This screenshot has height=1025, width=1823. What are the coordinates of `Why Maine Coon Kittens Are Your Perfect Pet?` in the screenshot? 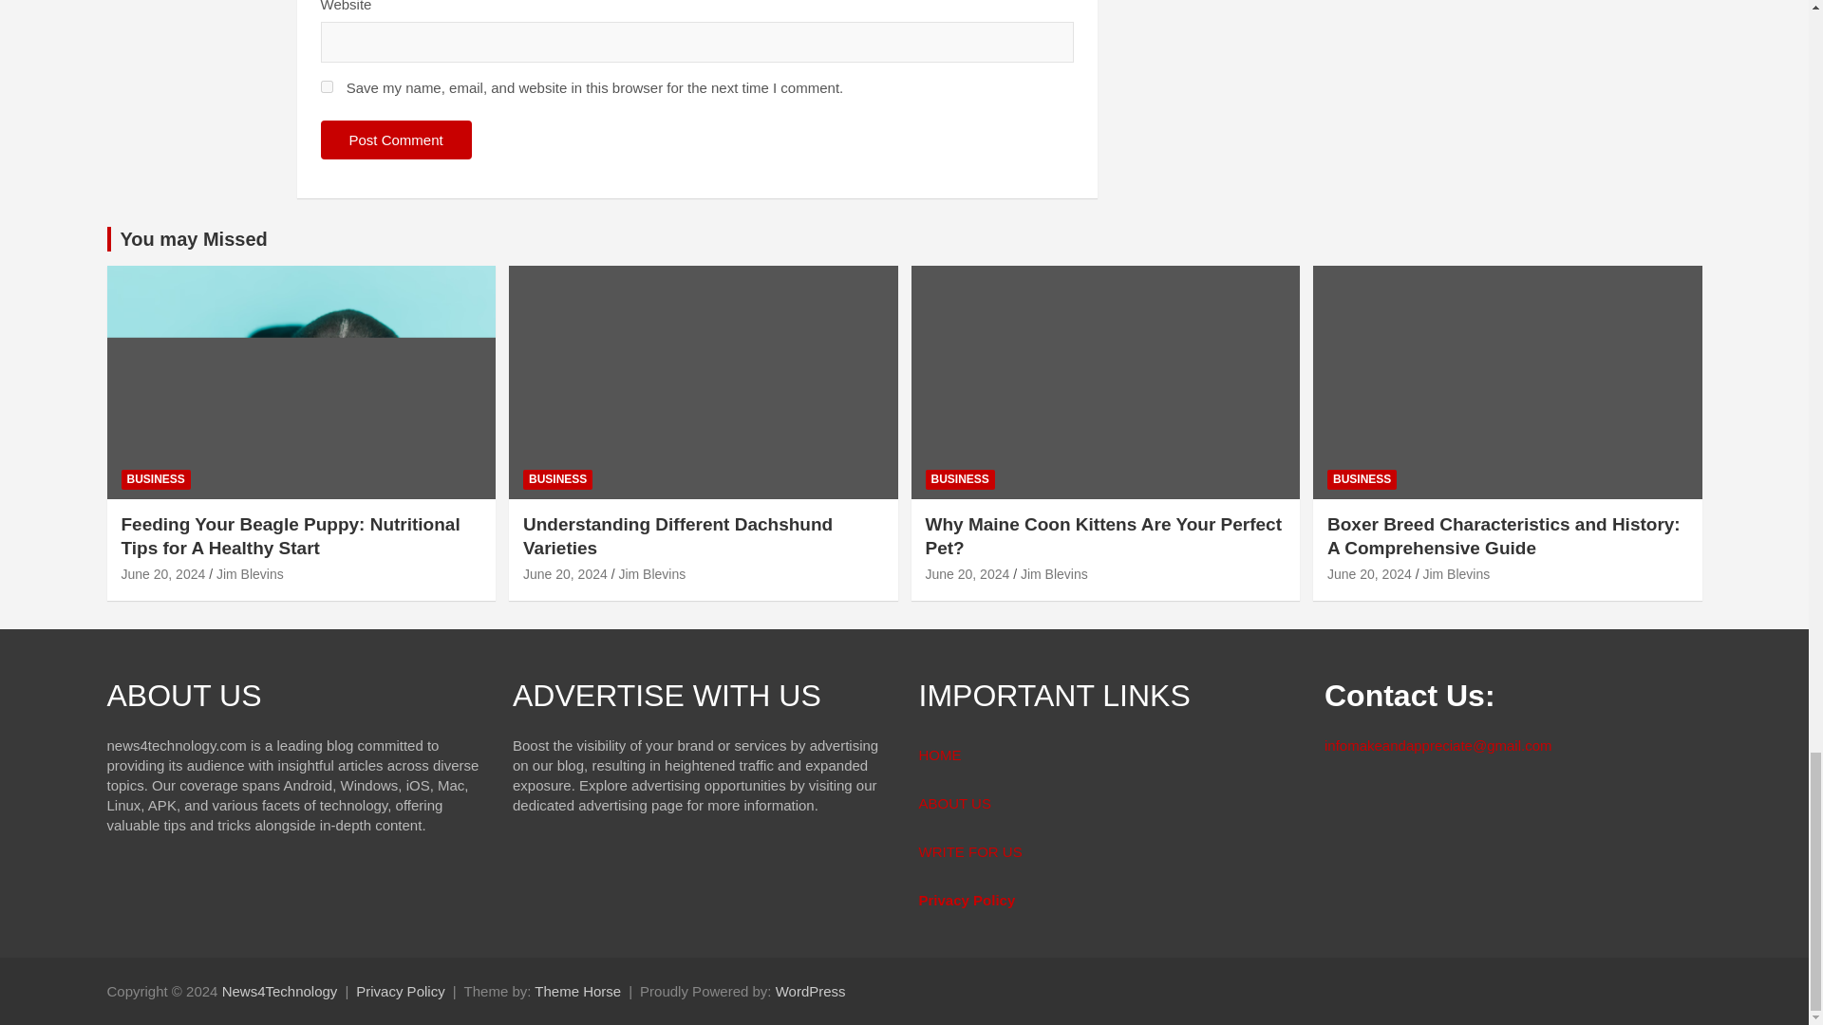 It's located at (967, 574).